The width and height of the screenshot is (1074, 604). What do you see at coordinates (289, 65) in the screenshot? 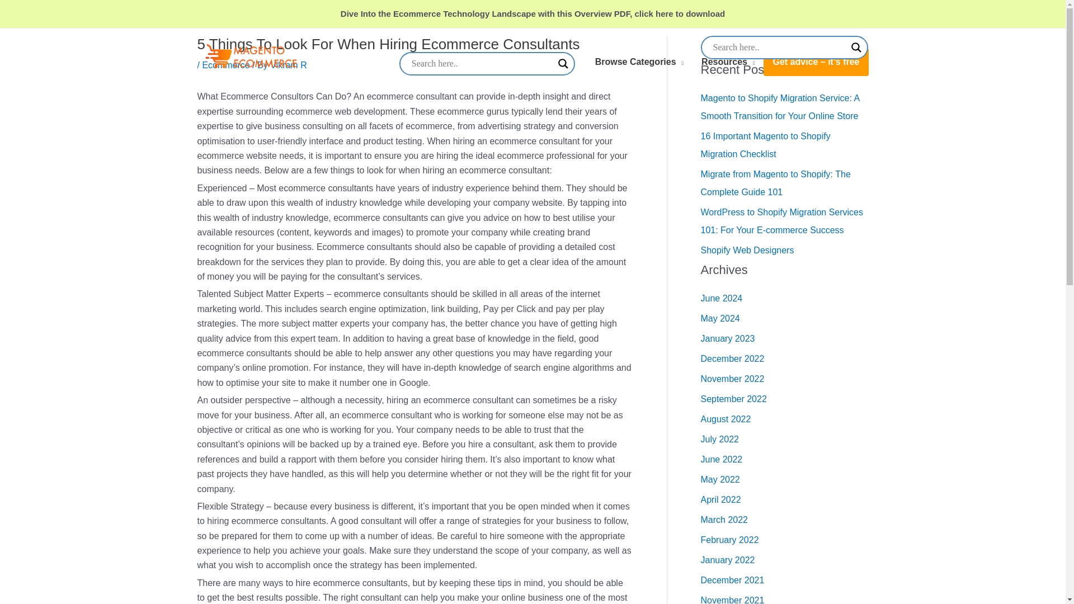
I see `Vikram R` at bounding box center [289, 65].